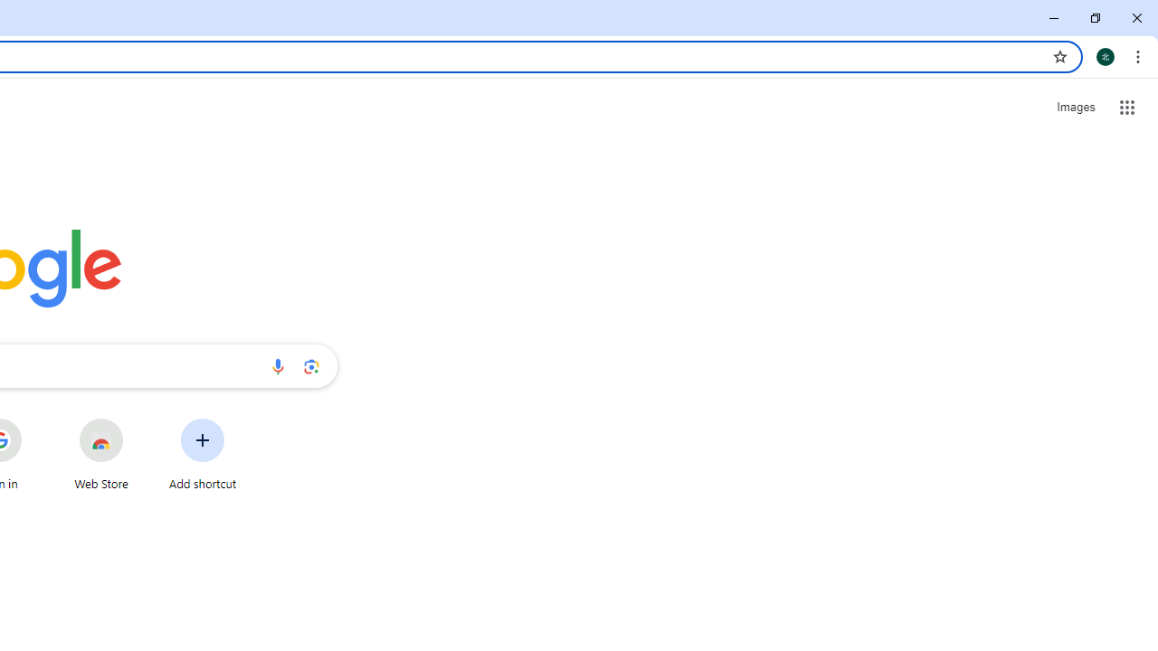 Image resolution: width=1158 pixels, height=651 pixels. Describe the element at coordinates (203, 454) in the screenshot. I see `Add shortcut` at that location.